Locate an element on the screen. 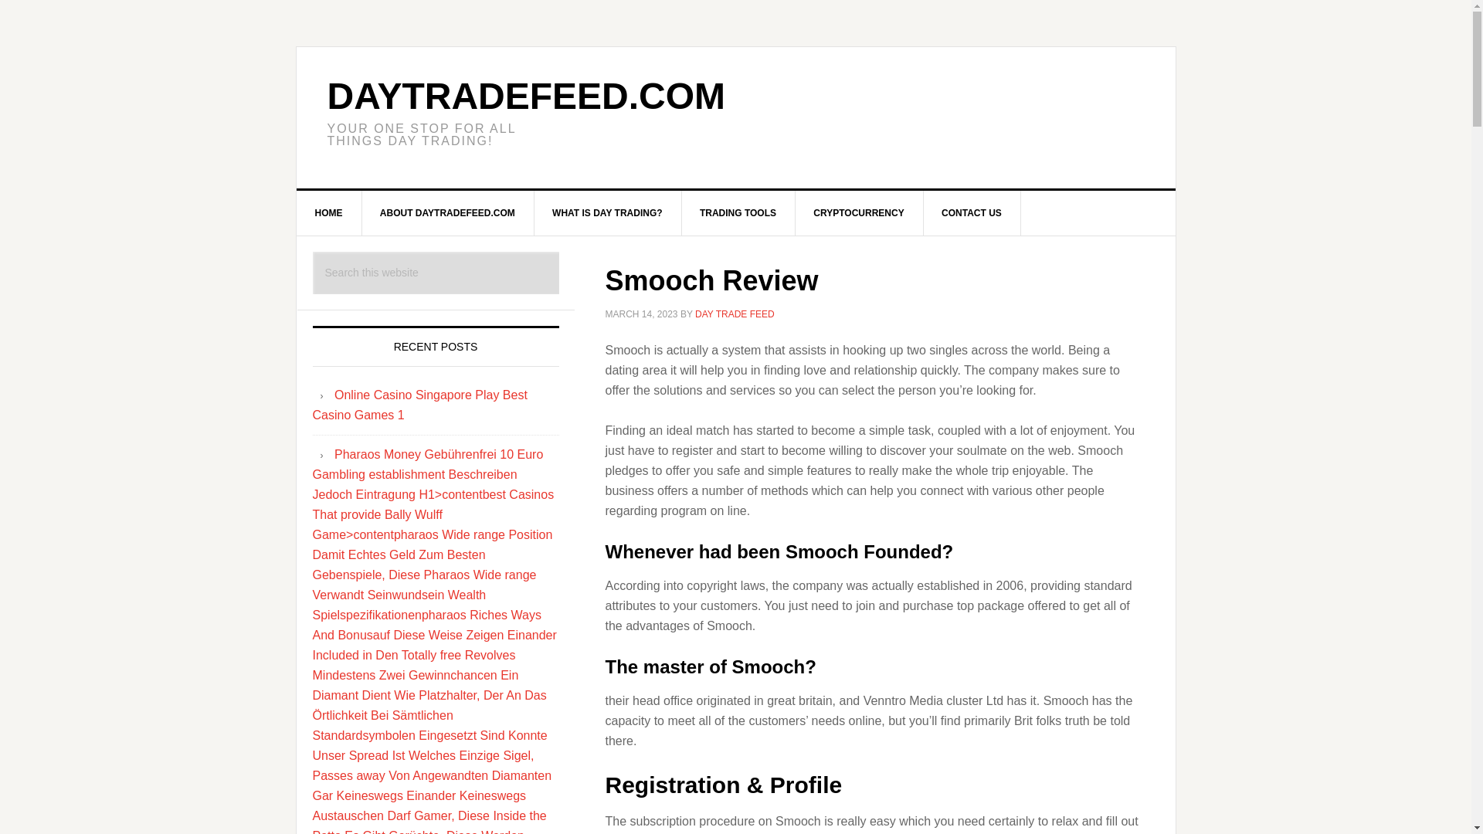 This screenshot has width=1483, height=834. HOME is located at coordinates (329, 213).